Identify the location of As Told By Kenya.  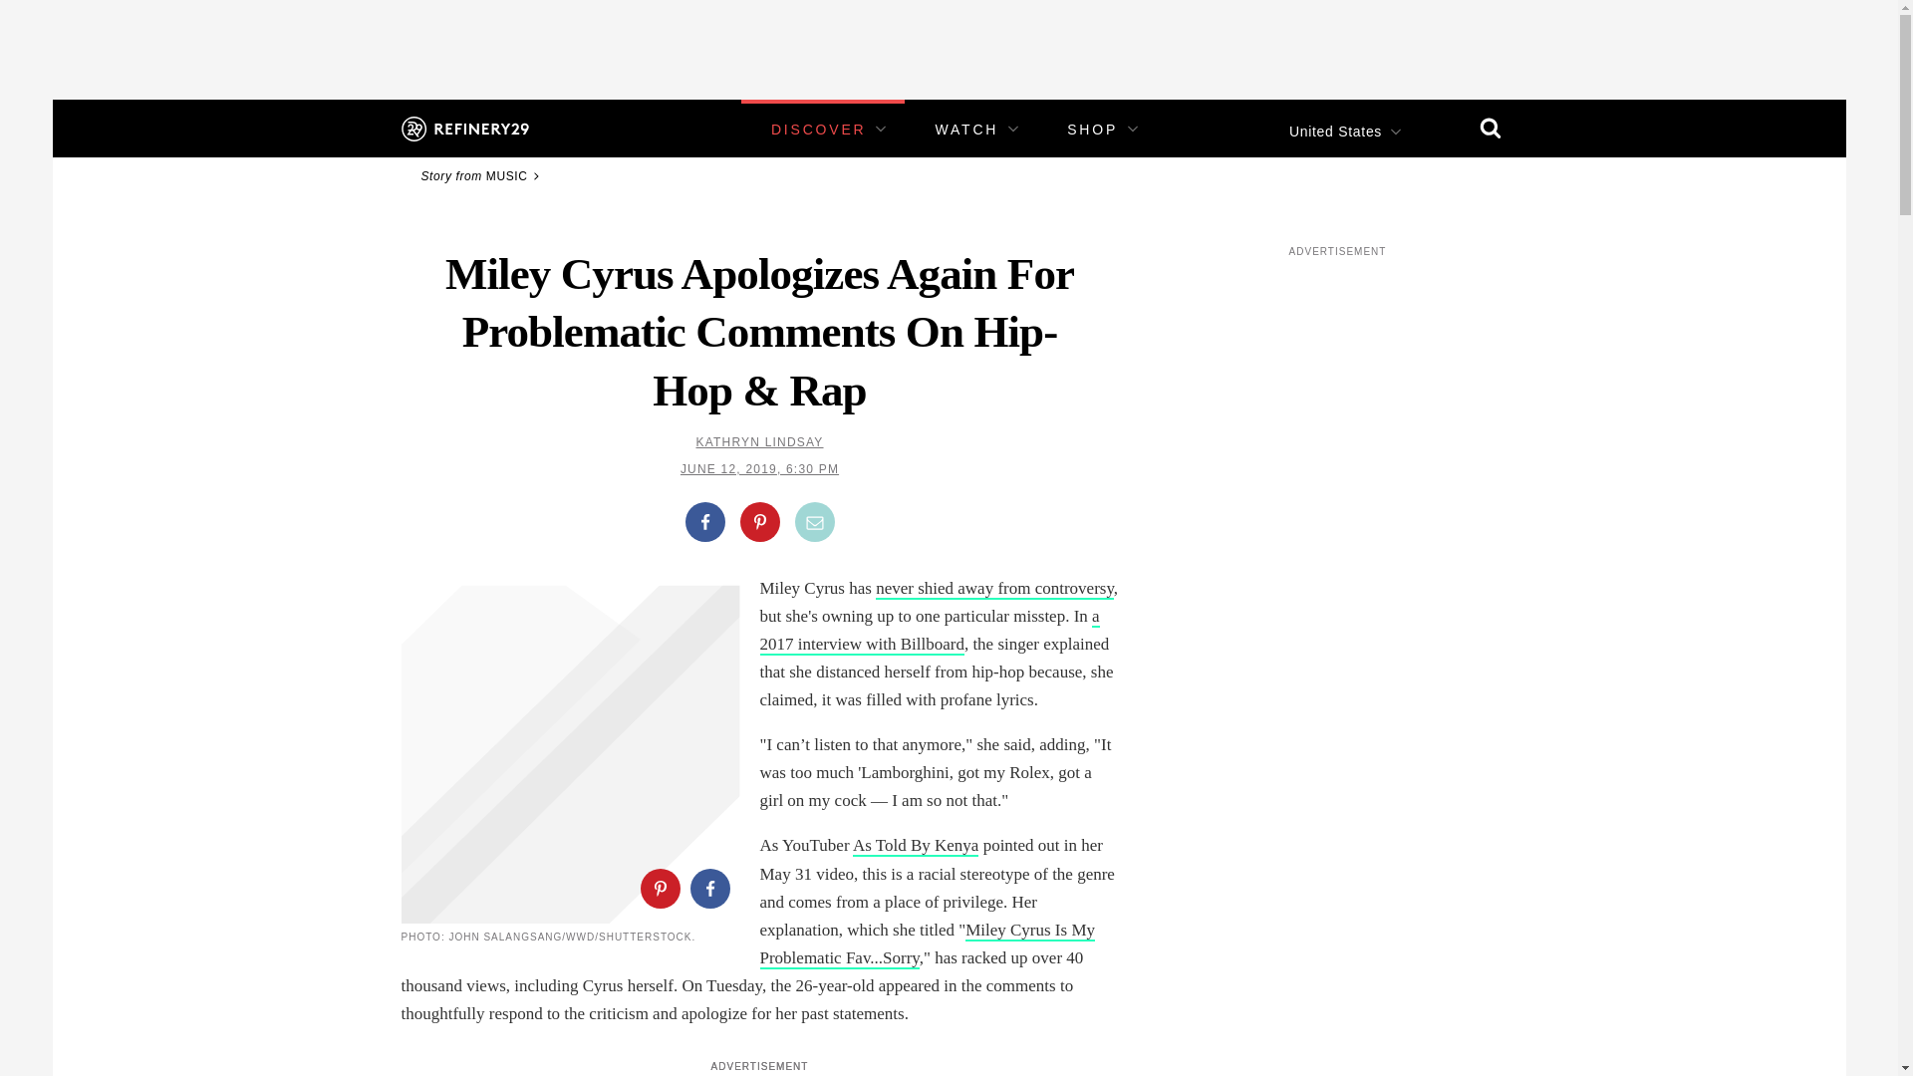
(915, 846).